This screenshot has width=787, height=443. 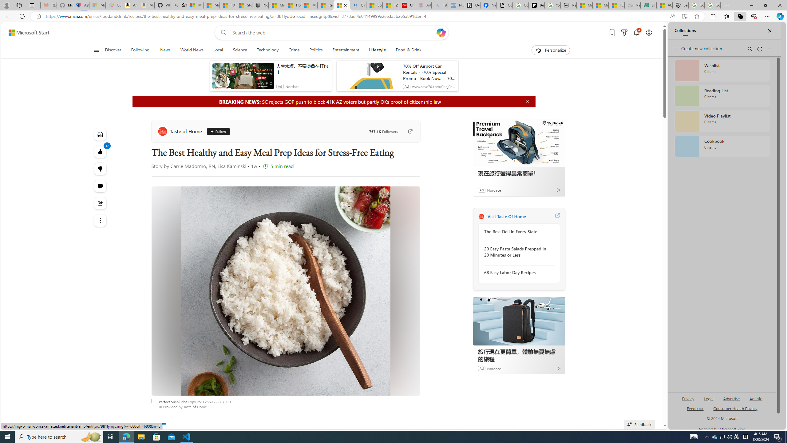 I want to click on 17, so click(x=100, y=169).